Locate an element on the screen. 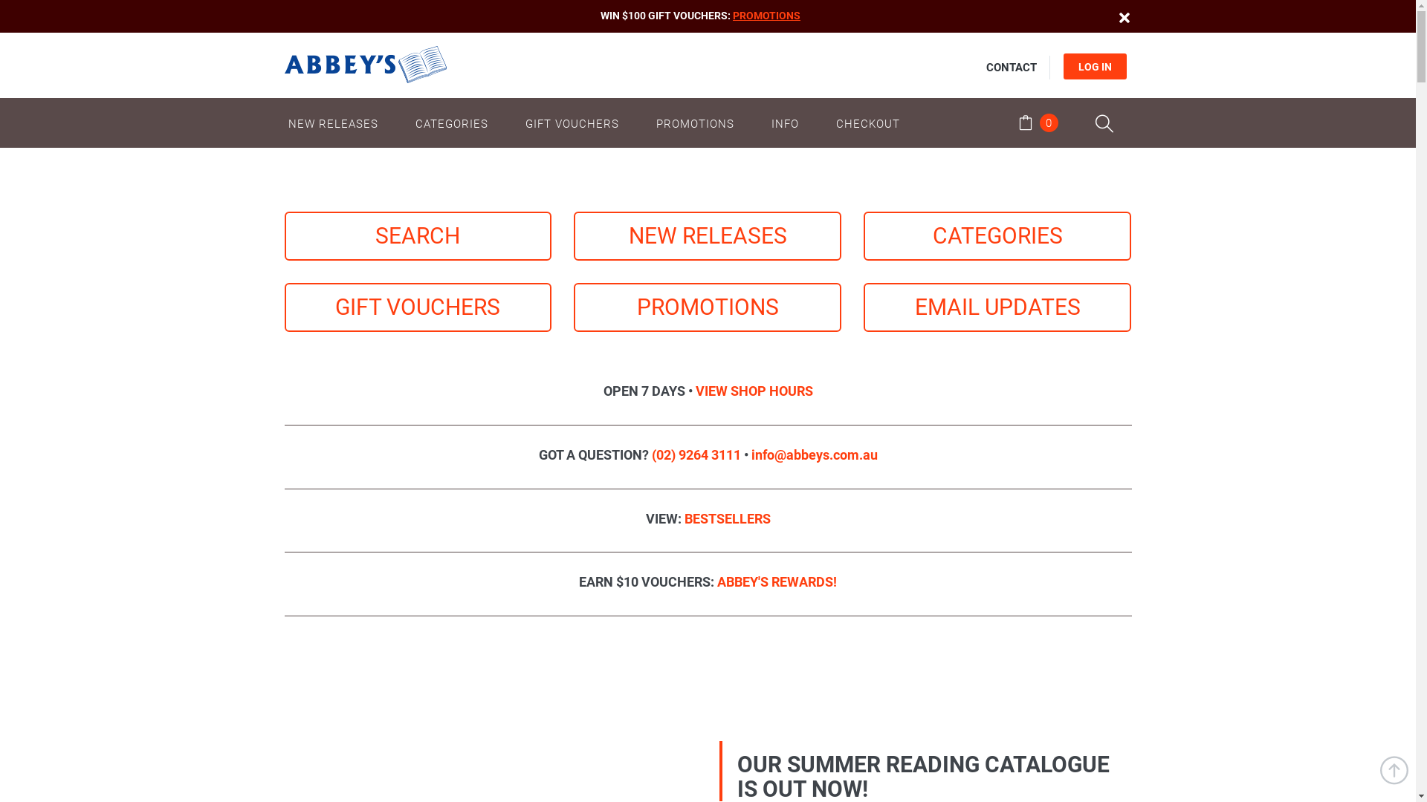  INFO is located at coordinates (785, 123).